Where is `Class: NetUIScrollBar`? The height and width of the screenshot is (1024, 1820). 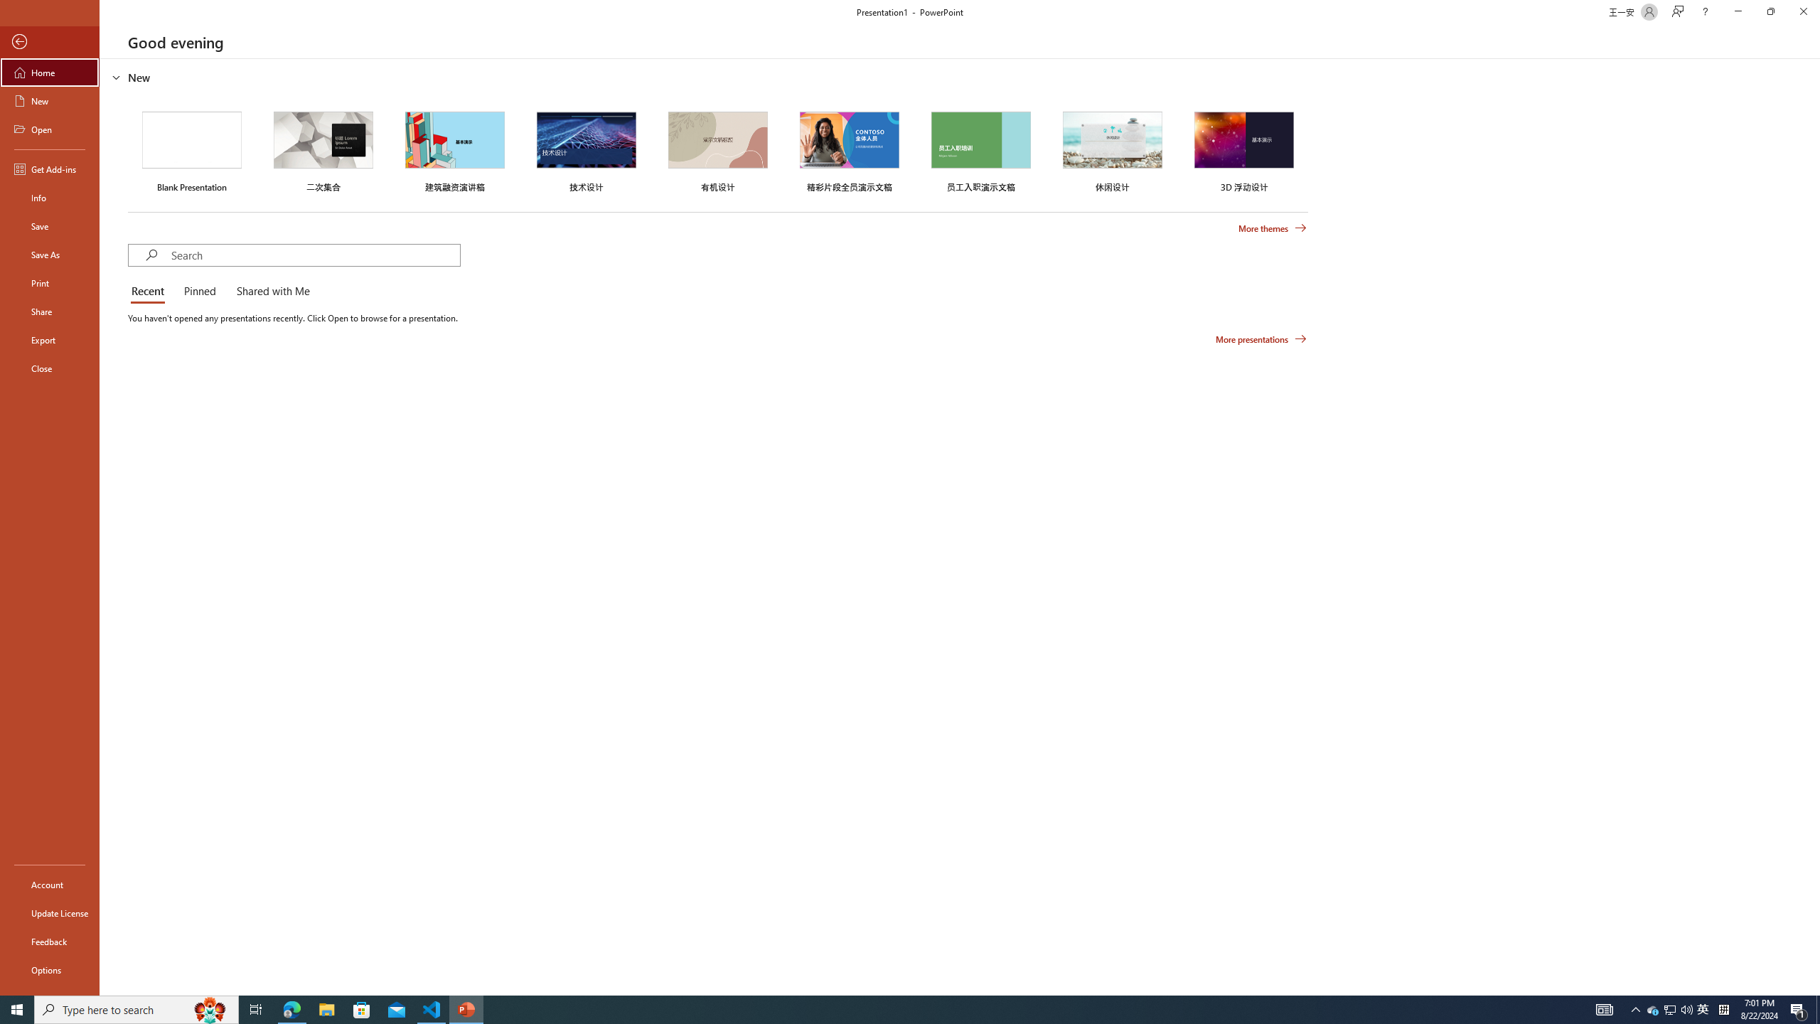
Class: NetUIScrollBar is located at coordinates (1814, 527).